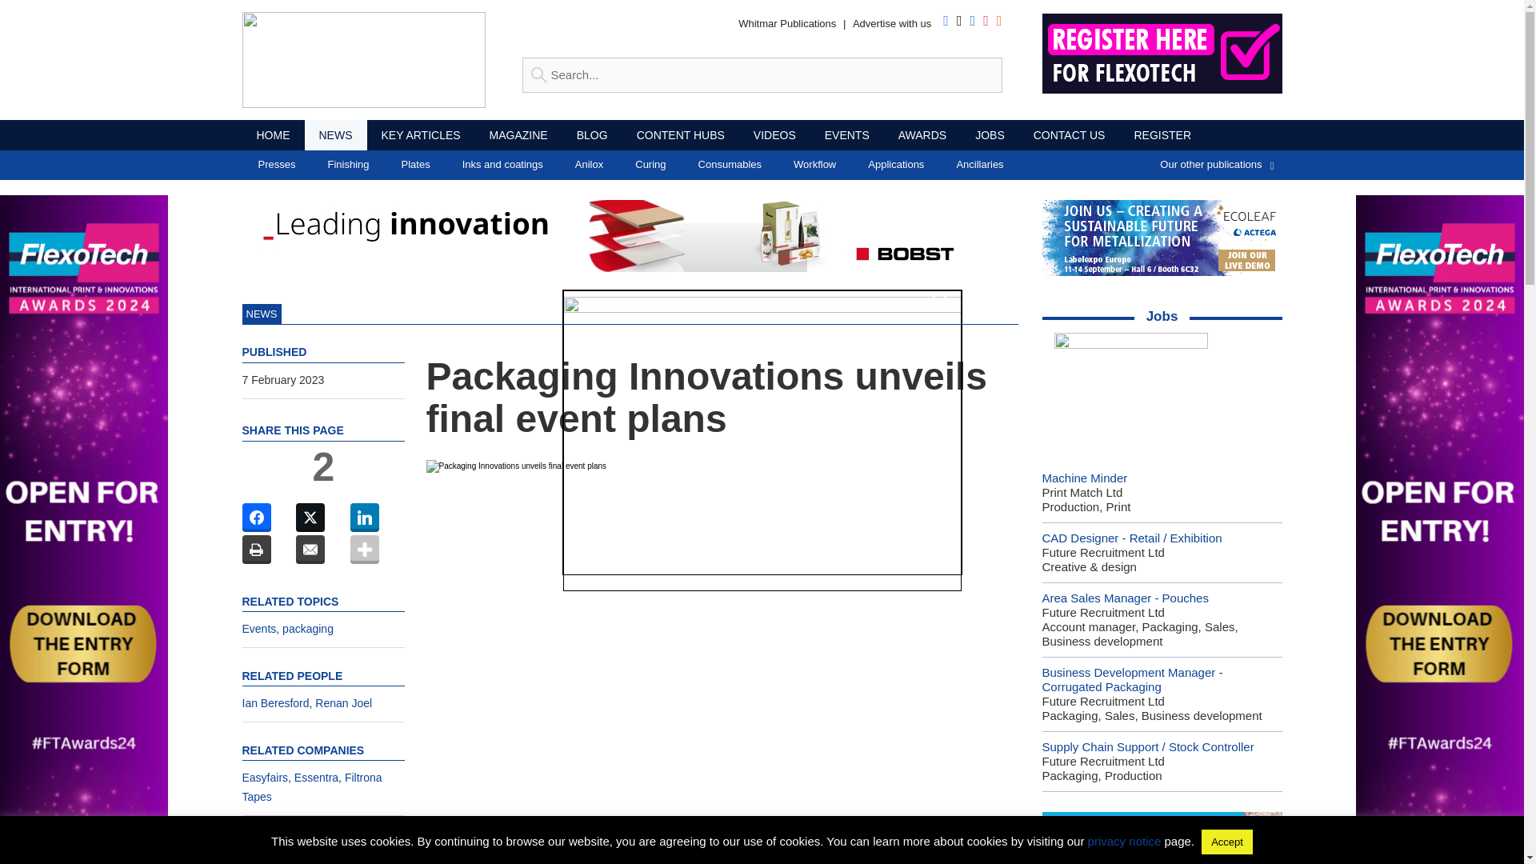 This screenshot has height=864, width=1536. I want to click on JOBS, so click(990, 134).